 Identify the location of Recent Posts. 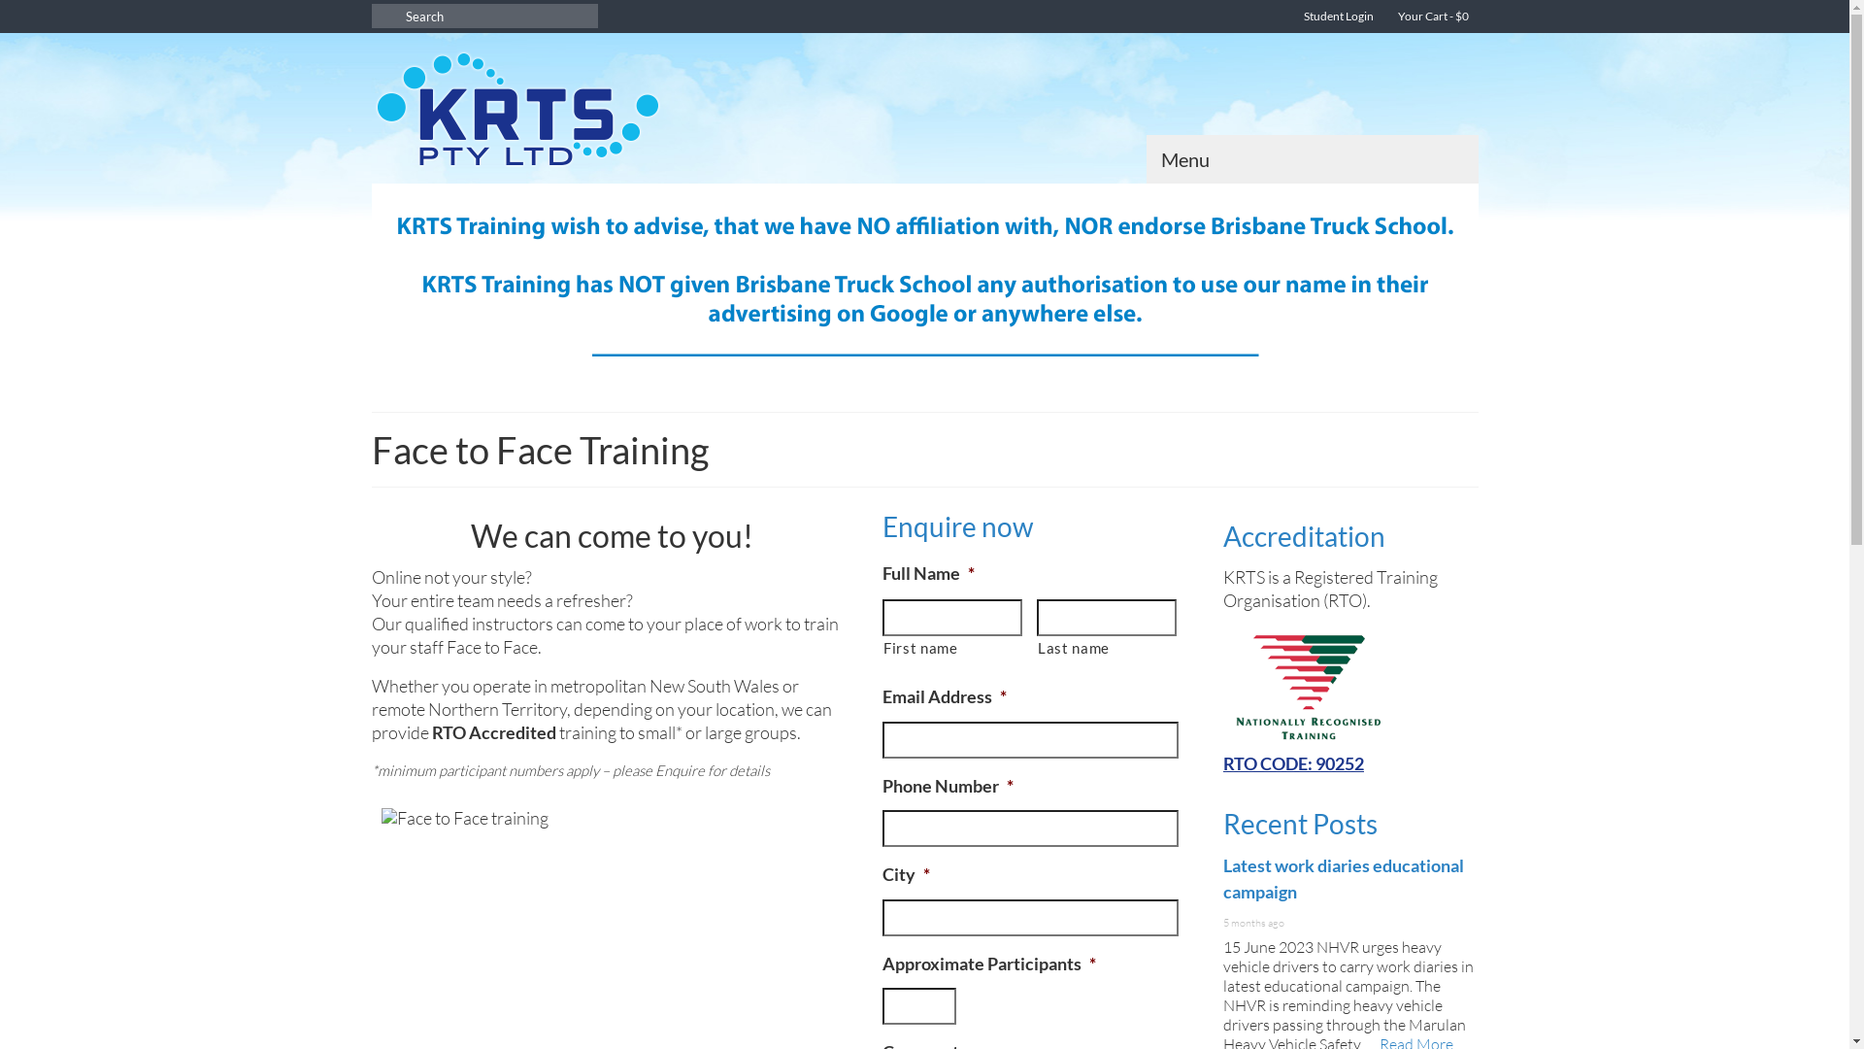
(1301, 824).